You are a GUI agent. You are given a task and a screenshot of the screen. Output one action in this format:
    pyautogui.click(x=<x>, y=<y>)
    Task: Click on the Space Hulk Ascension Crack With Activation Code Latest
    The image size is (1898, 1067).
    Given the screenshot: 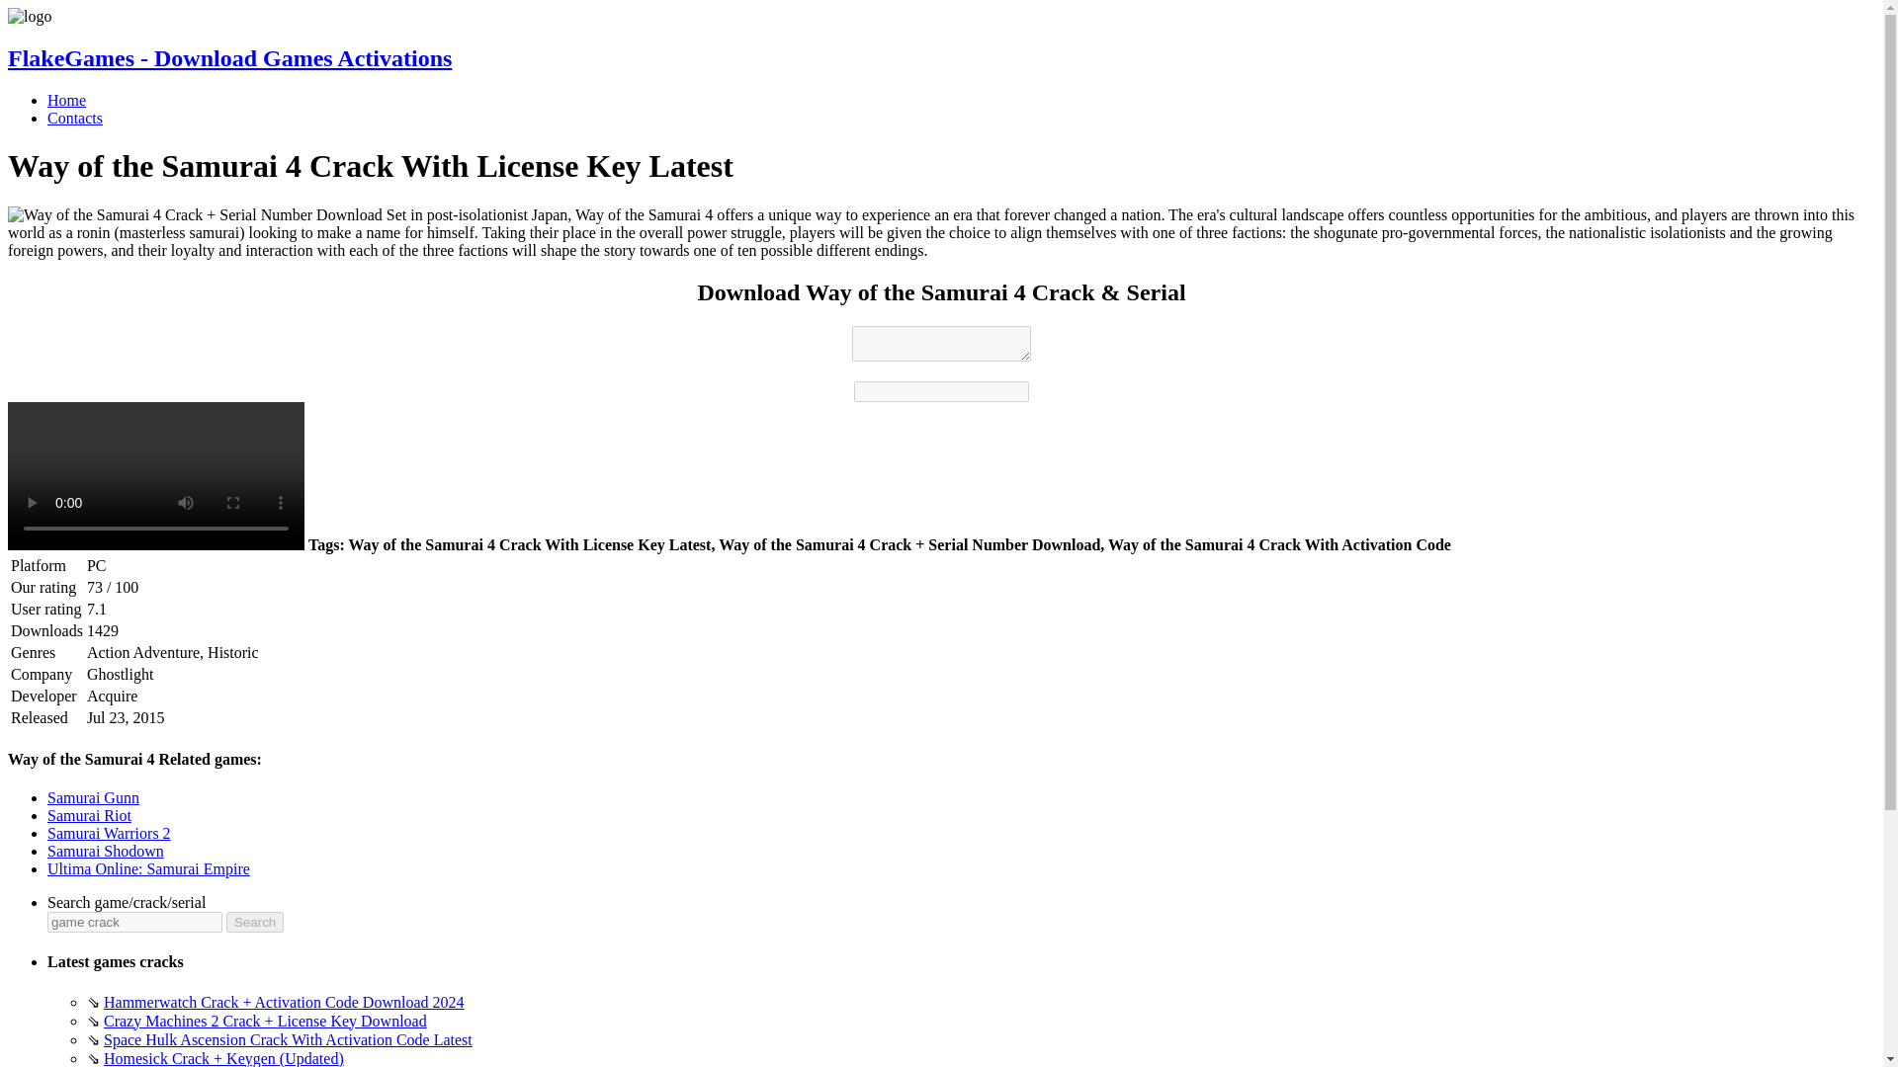 What is the action you would take?
    pyautogui.click(x=289, y=1039)
    